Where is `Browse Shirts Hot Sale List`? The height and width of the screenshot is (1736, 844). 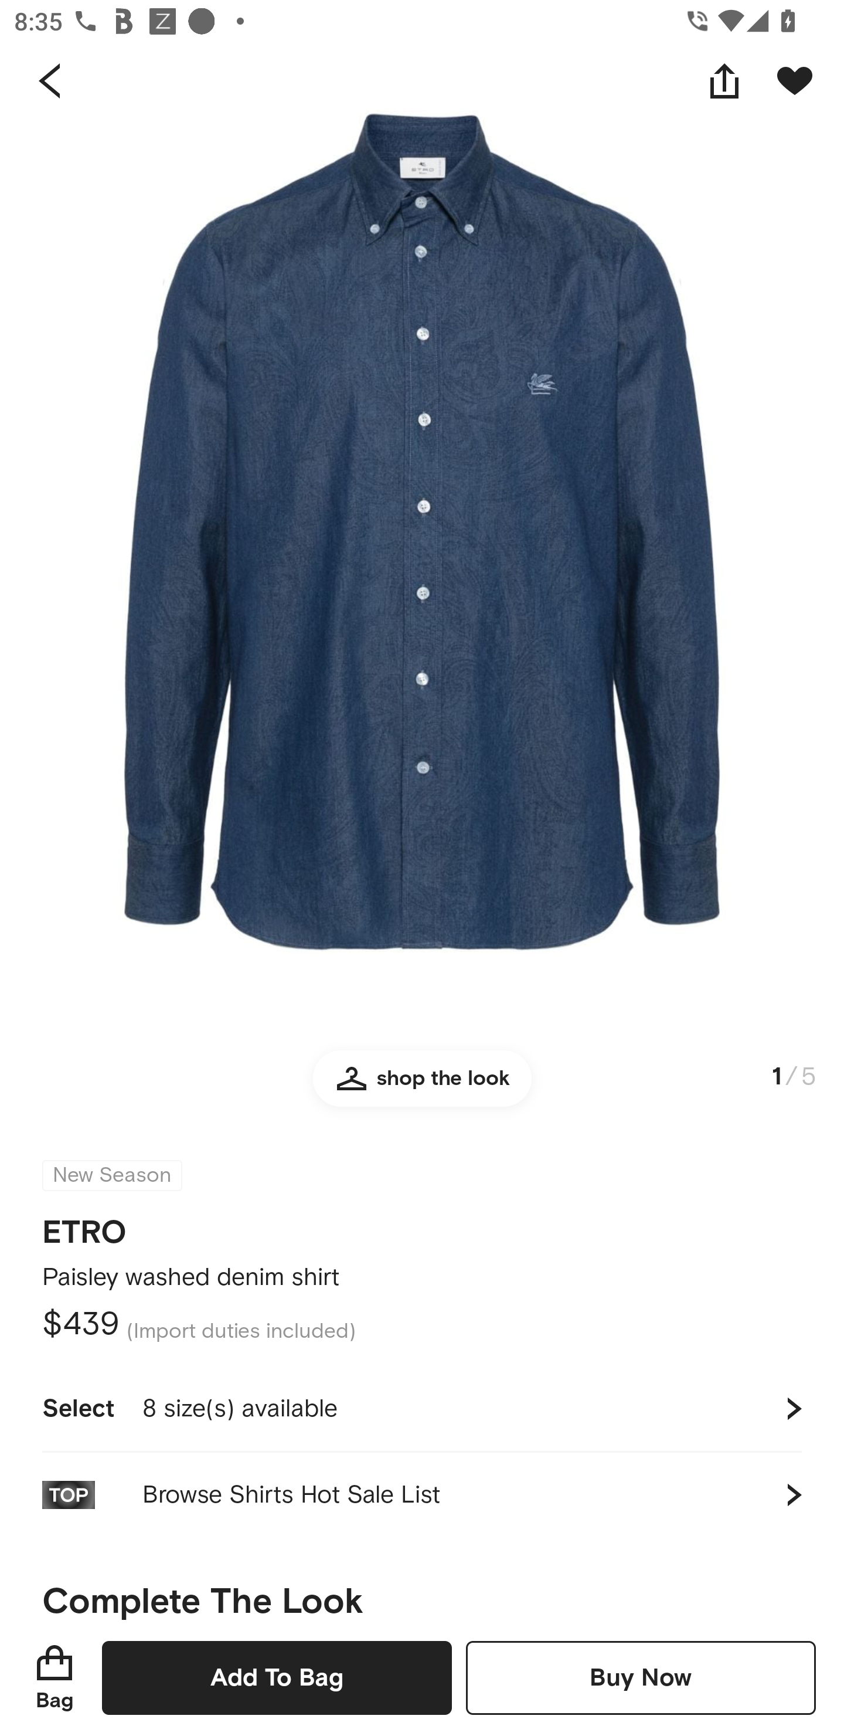
Browse Shirts Hot Sale List is located at coordinates (422, 1494).